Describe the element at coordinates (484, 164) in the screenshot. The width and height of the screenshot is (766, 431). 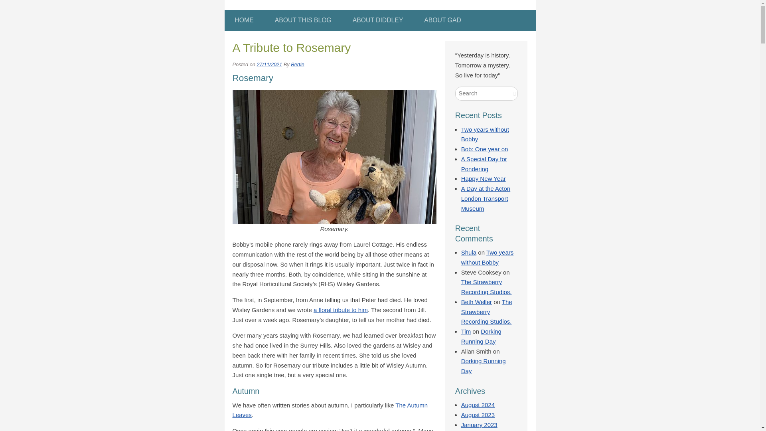
I see `A Special Day for Pondering` at that location.